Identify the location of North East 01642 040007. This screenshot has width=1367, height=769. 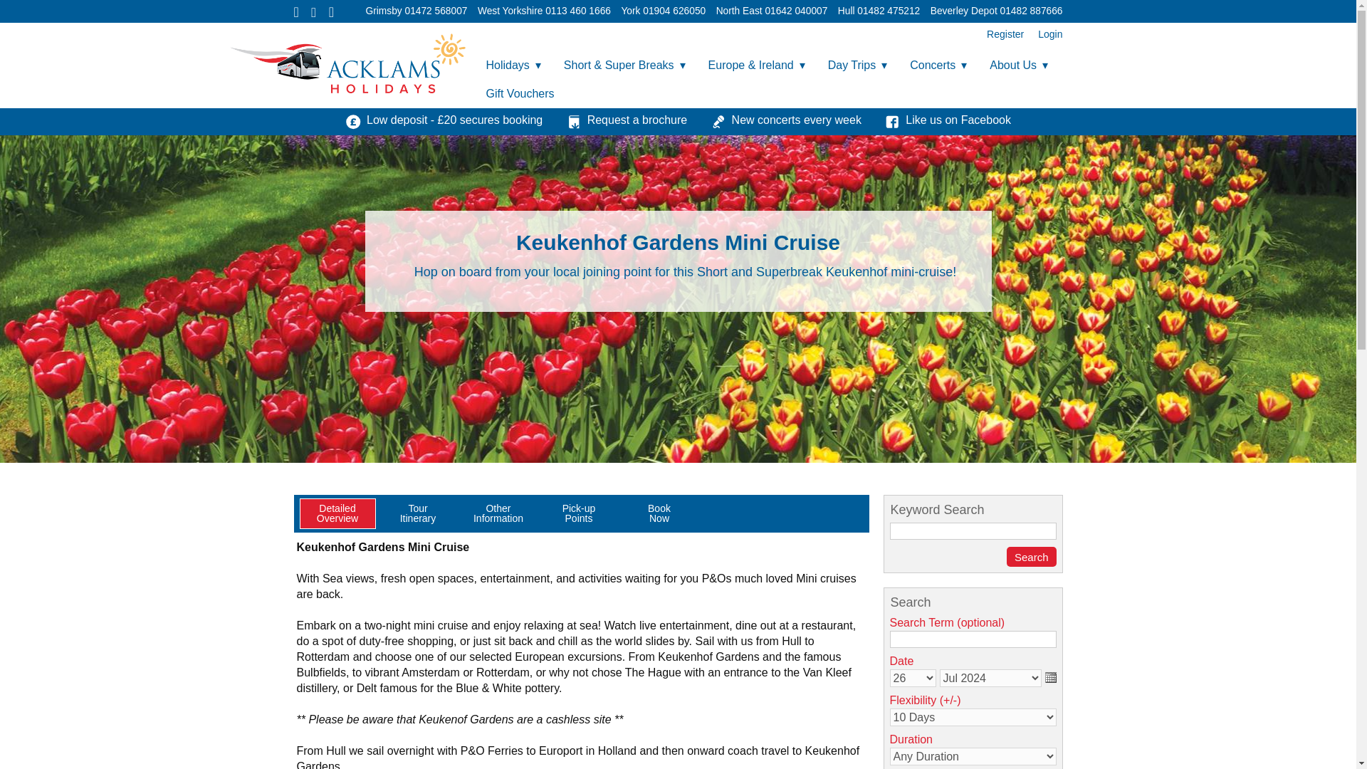
(772, 10).